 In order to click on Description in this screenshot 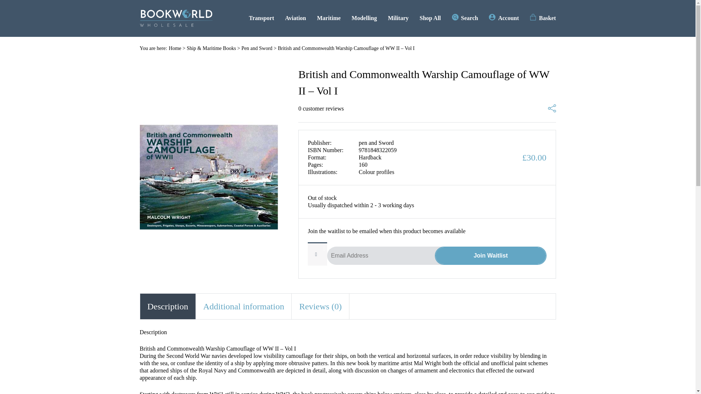, I will do `click(168, 306)`.